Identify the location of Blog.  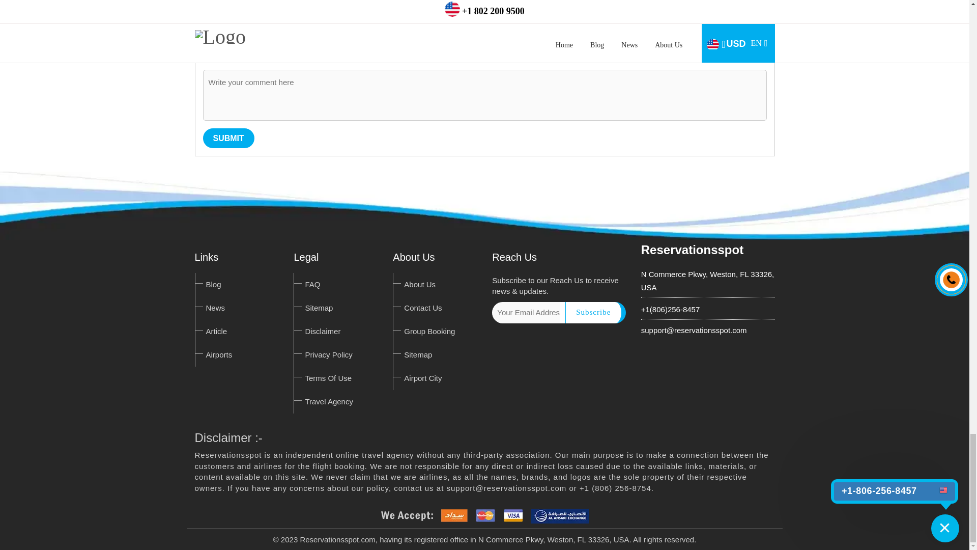
(213, 284).